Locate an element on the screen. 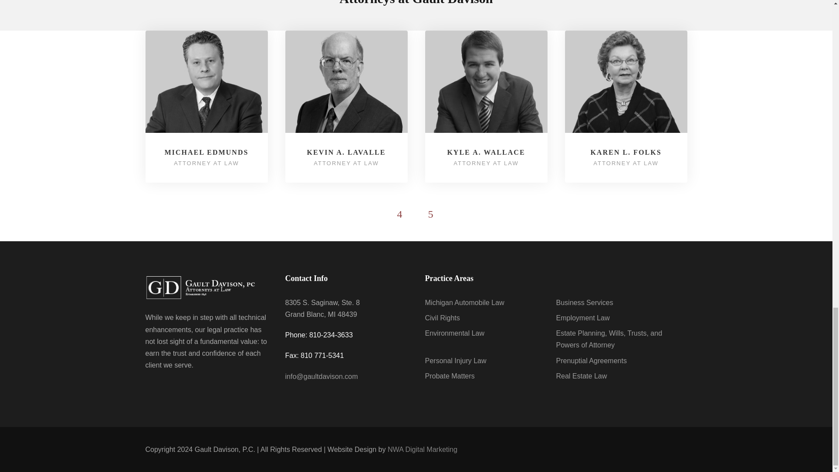  attorn-kyle is located at coordinates (485, 81).